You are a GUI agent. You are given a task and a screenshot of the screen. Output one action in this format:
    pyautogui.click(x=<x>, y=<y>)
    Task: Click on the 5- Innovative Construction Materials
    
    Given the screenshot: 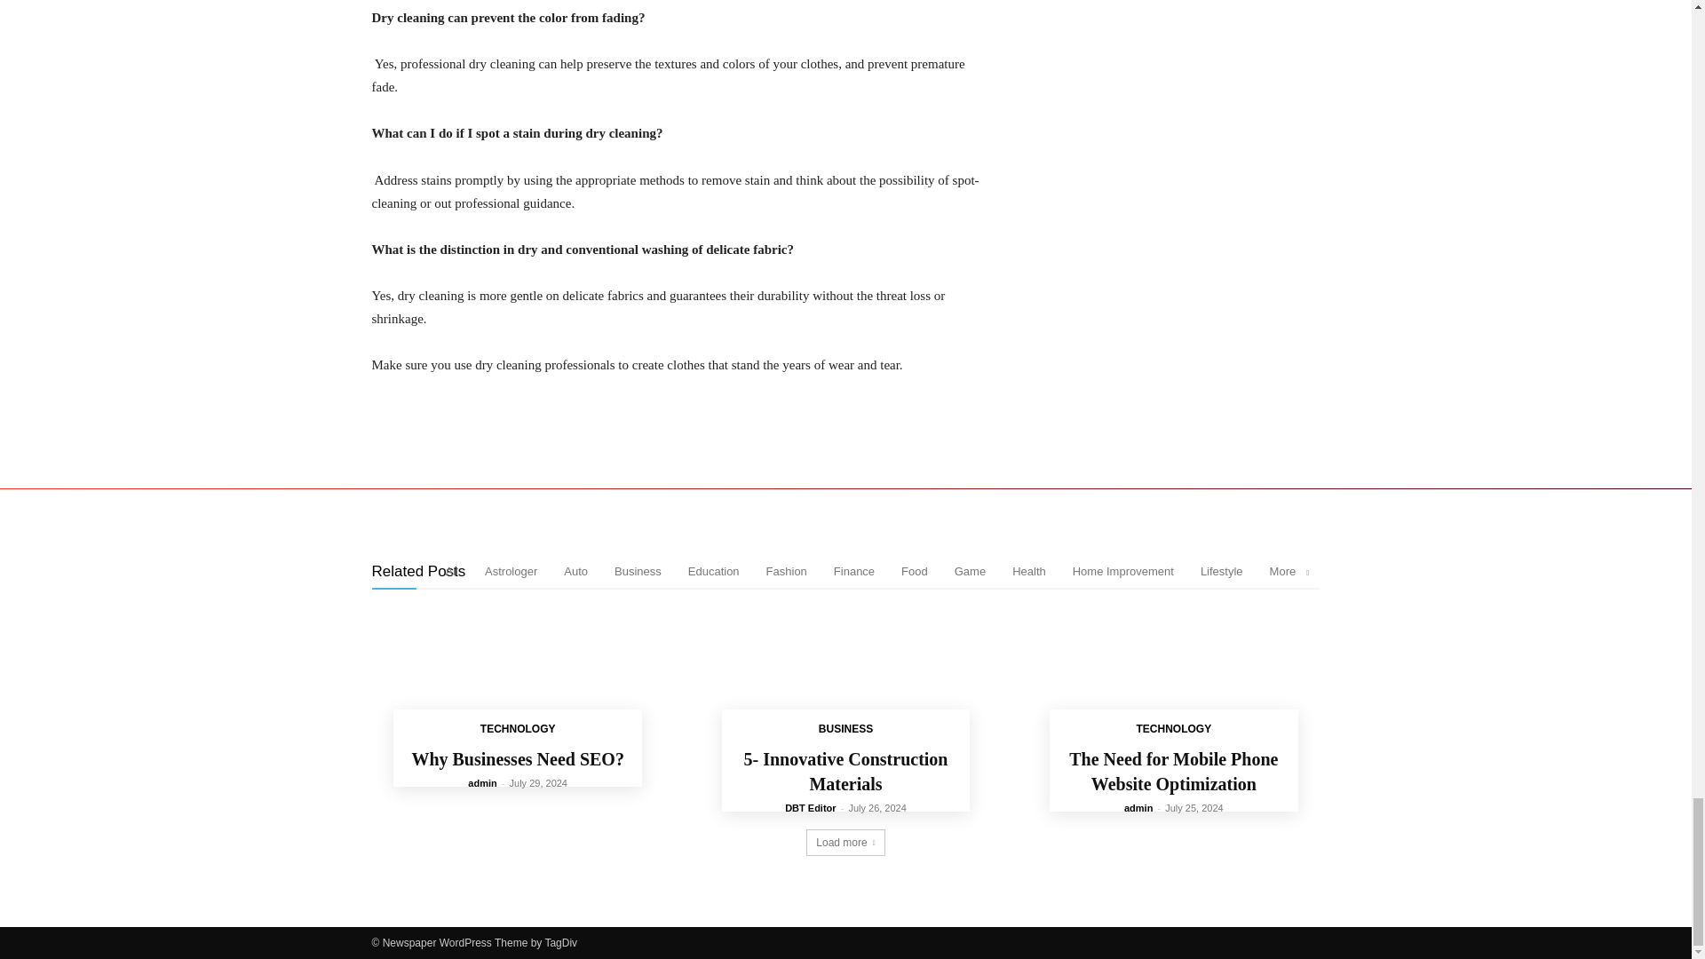 What is the action you would take?
    pyautogui.click(x=845, y=680)
    